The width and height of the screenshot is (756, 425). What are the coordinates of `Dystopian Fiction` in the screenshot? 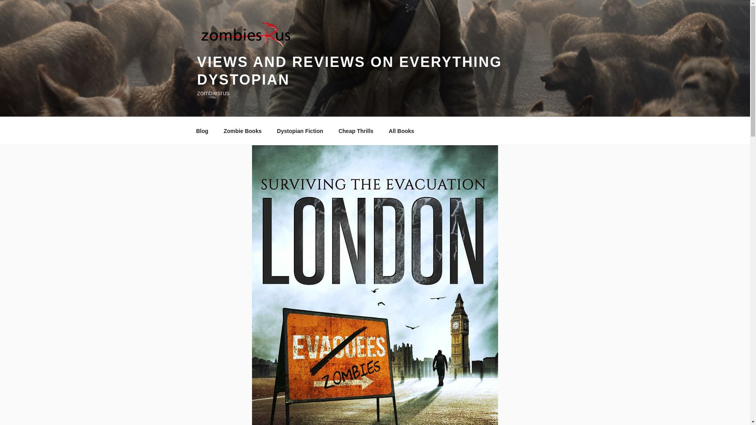 It's located at (300, 131).